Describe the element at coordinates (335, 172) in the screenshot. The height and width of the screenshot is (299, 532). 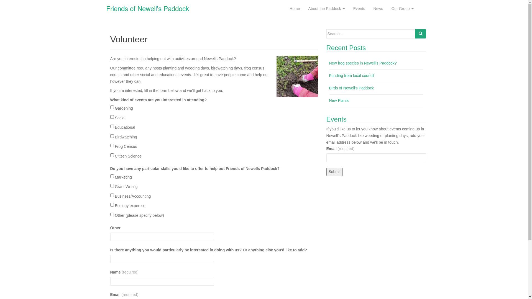
I see `Submit` at that location.